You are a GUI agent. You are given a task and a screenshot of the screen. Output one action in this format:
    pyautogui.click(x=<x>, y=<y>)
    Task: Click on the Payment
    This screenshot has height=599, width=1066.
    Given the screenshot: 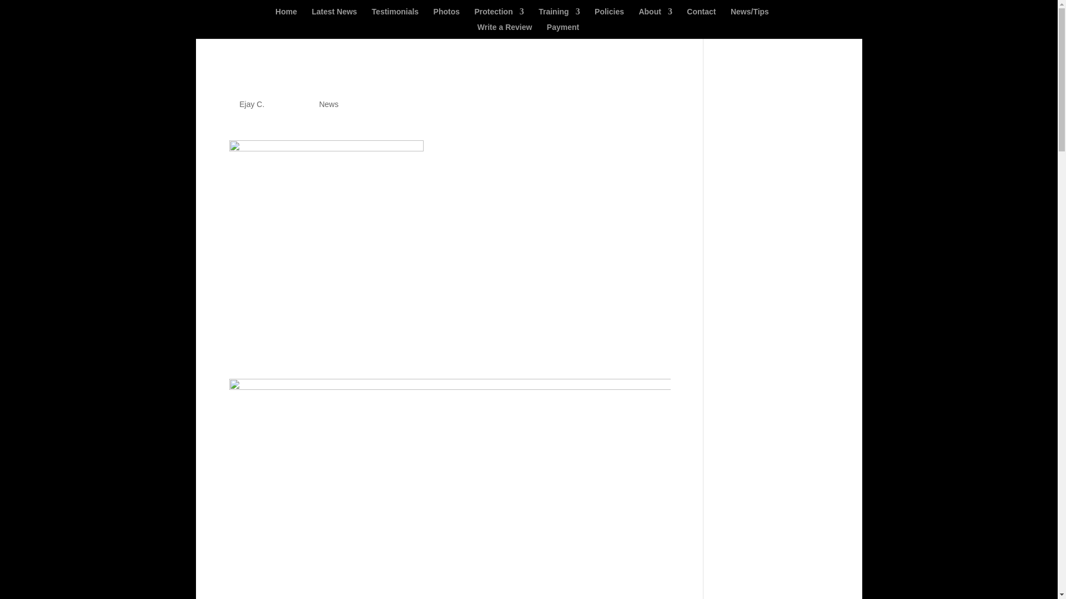 What is the action you would take?
    pyautogui.click(x=562, y=31)
    